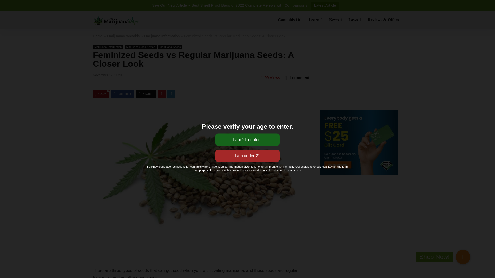 This screenshot has width=495, height=278. Describe the element at coordinates (170, 47) in the screenshot. I see `View all posts in Marijuana Seeds` at that location.